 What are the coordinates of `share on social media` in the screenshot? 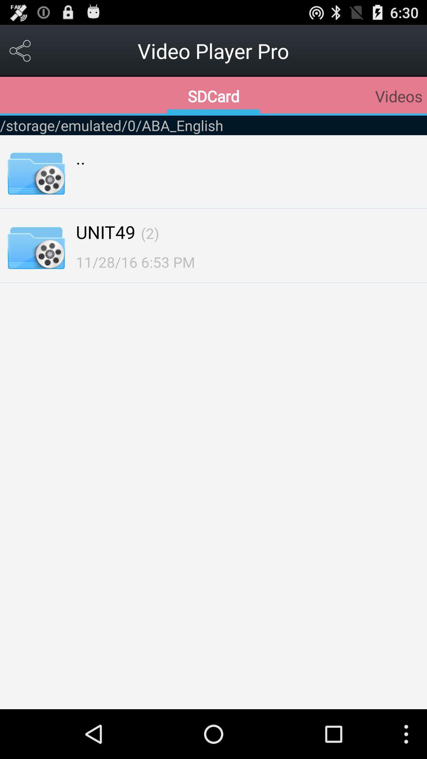 It's located at (21, 51).